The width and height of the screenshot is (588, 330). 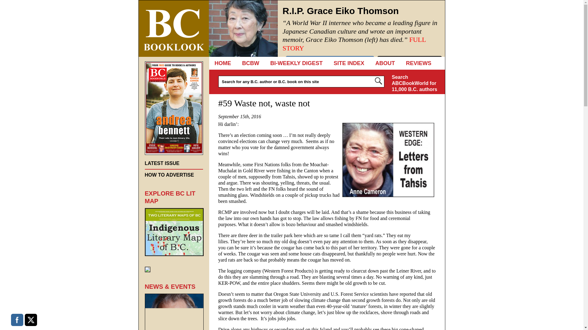 What do you see at coordinates (222, 63) in the screenshot?
I see `HOME` at bounding box center [222, 63].